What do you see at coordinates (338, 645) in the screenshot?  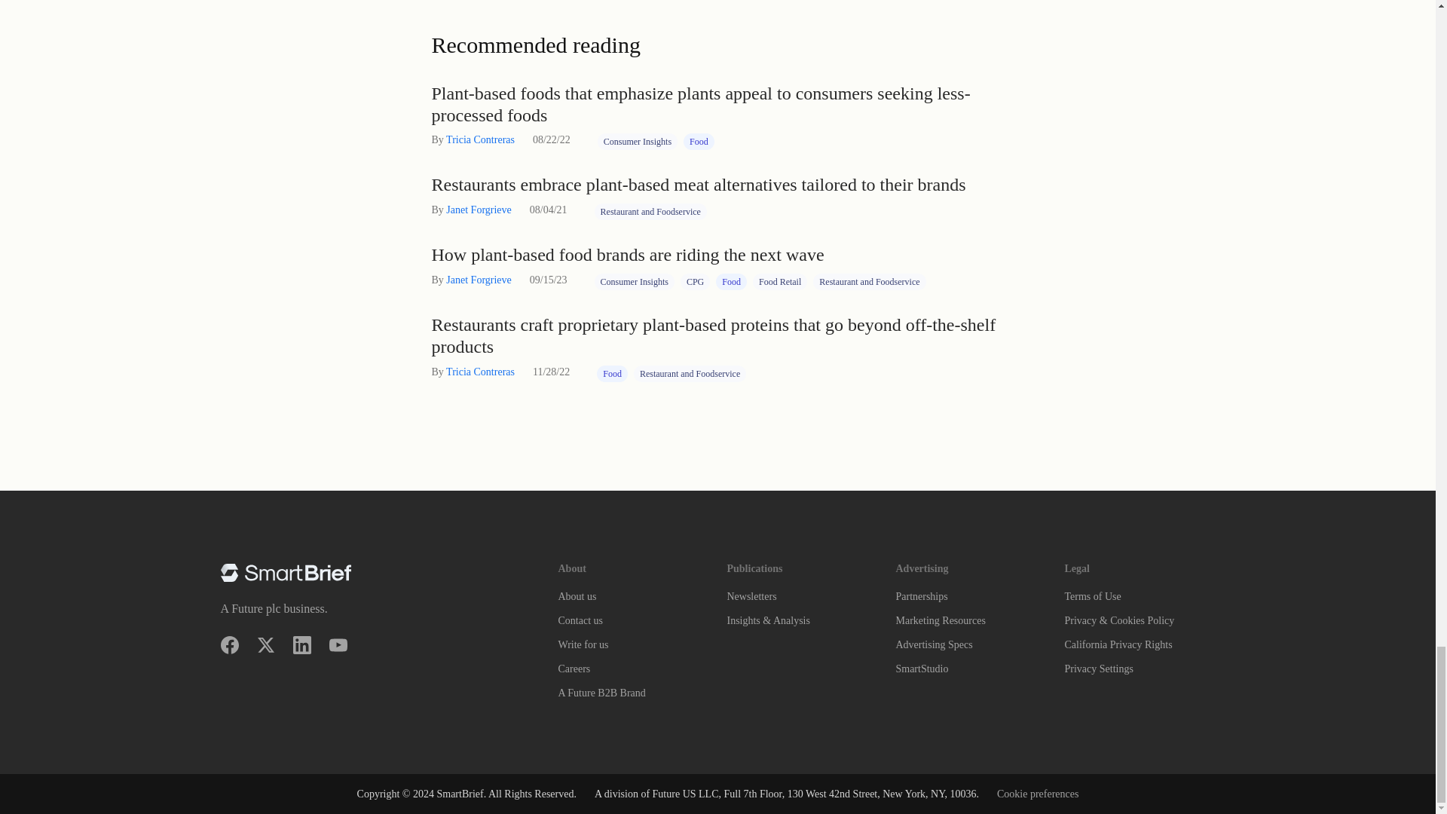 I see `YouTube` at bounding box center [338, 645].